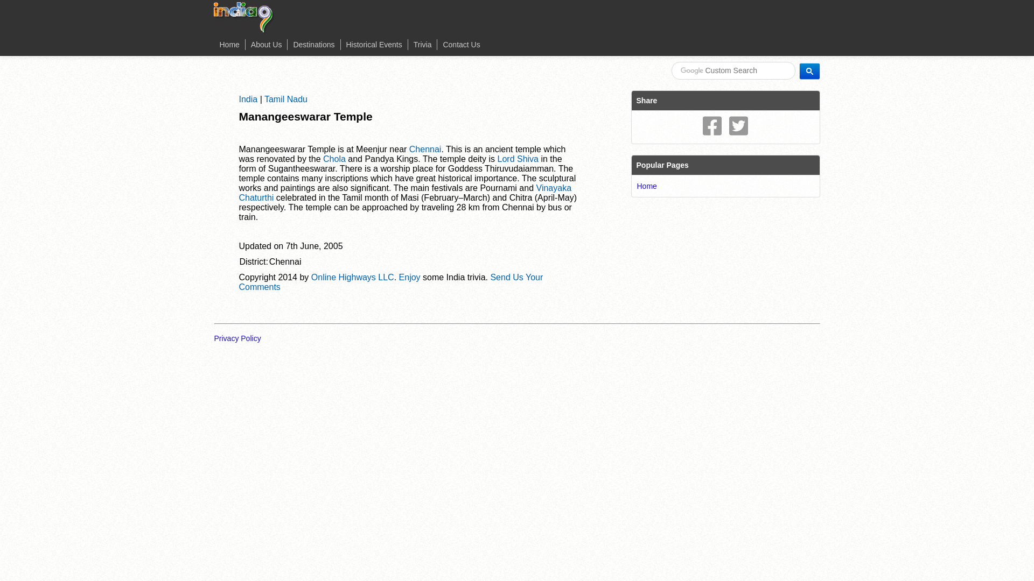 Image resolution: width=1034 pixels, height=581 pixels. I want to click on Privacy Policy, so click(241, 338).